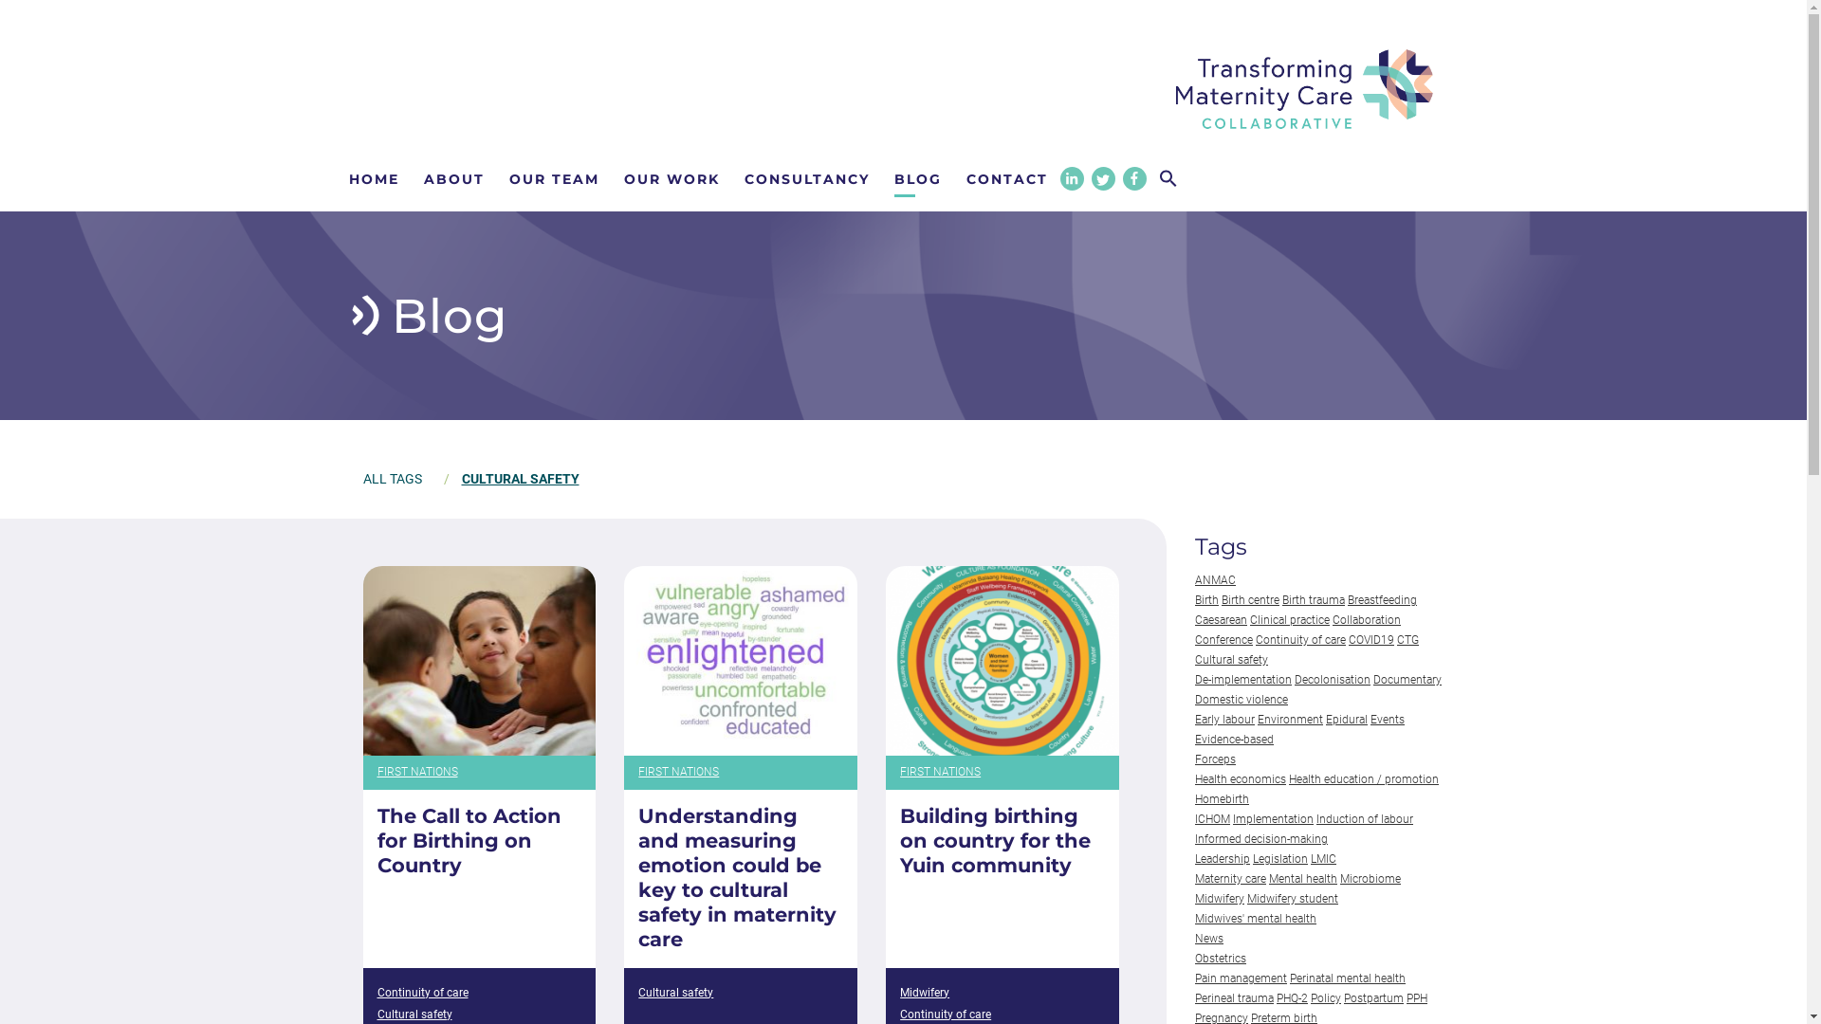  I want to click on FIRST NATIONS, so click(479, 773).